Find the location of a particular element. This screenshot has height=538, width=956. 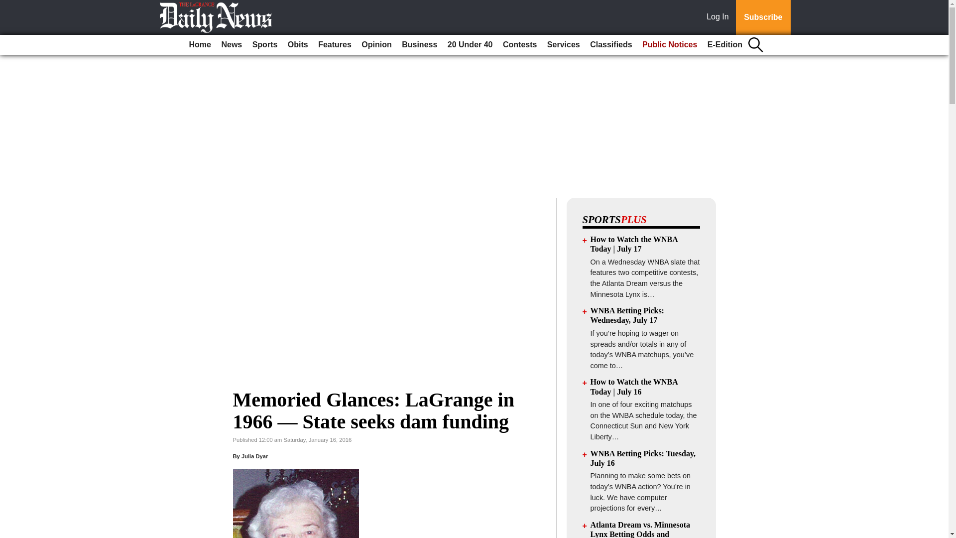

Features is located at coordinates (335, 45).